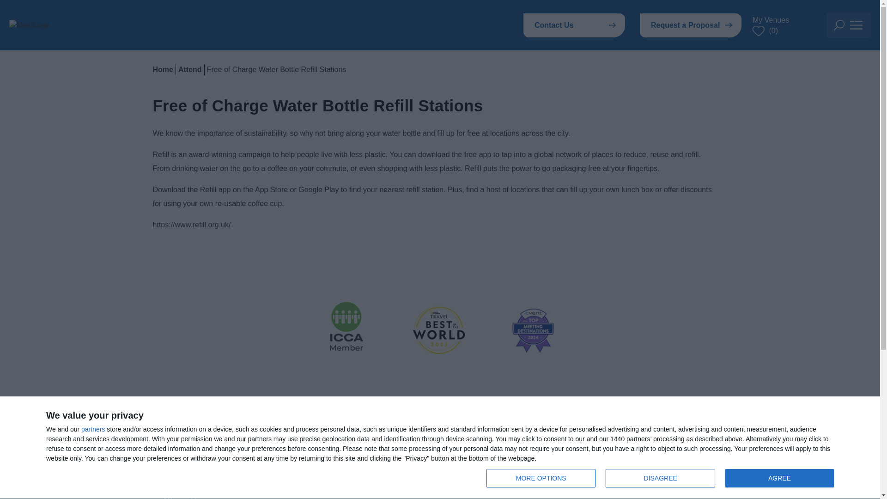 The height and width of the screenshot is (499, 887). I want to click on Contact Us, so click(660, 478).